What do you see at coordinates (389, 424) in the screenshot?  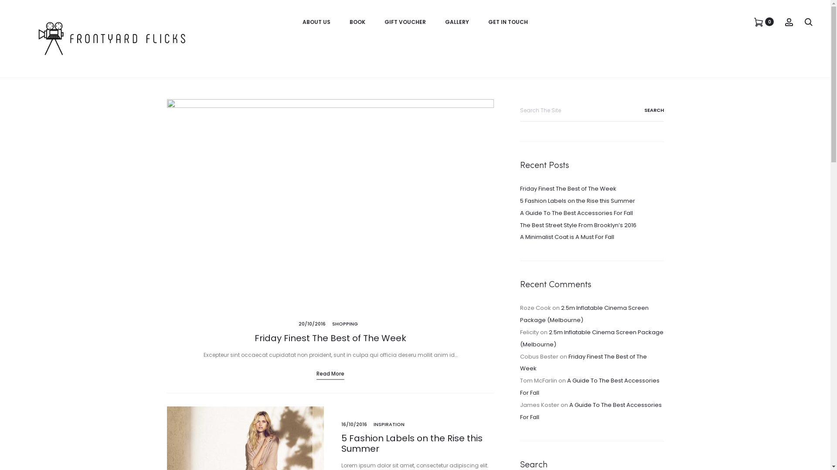 I see `INSPIRATION` at bounding box center [389, 424].